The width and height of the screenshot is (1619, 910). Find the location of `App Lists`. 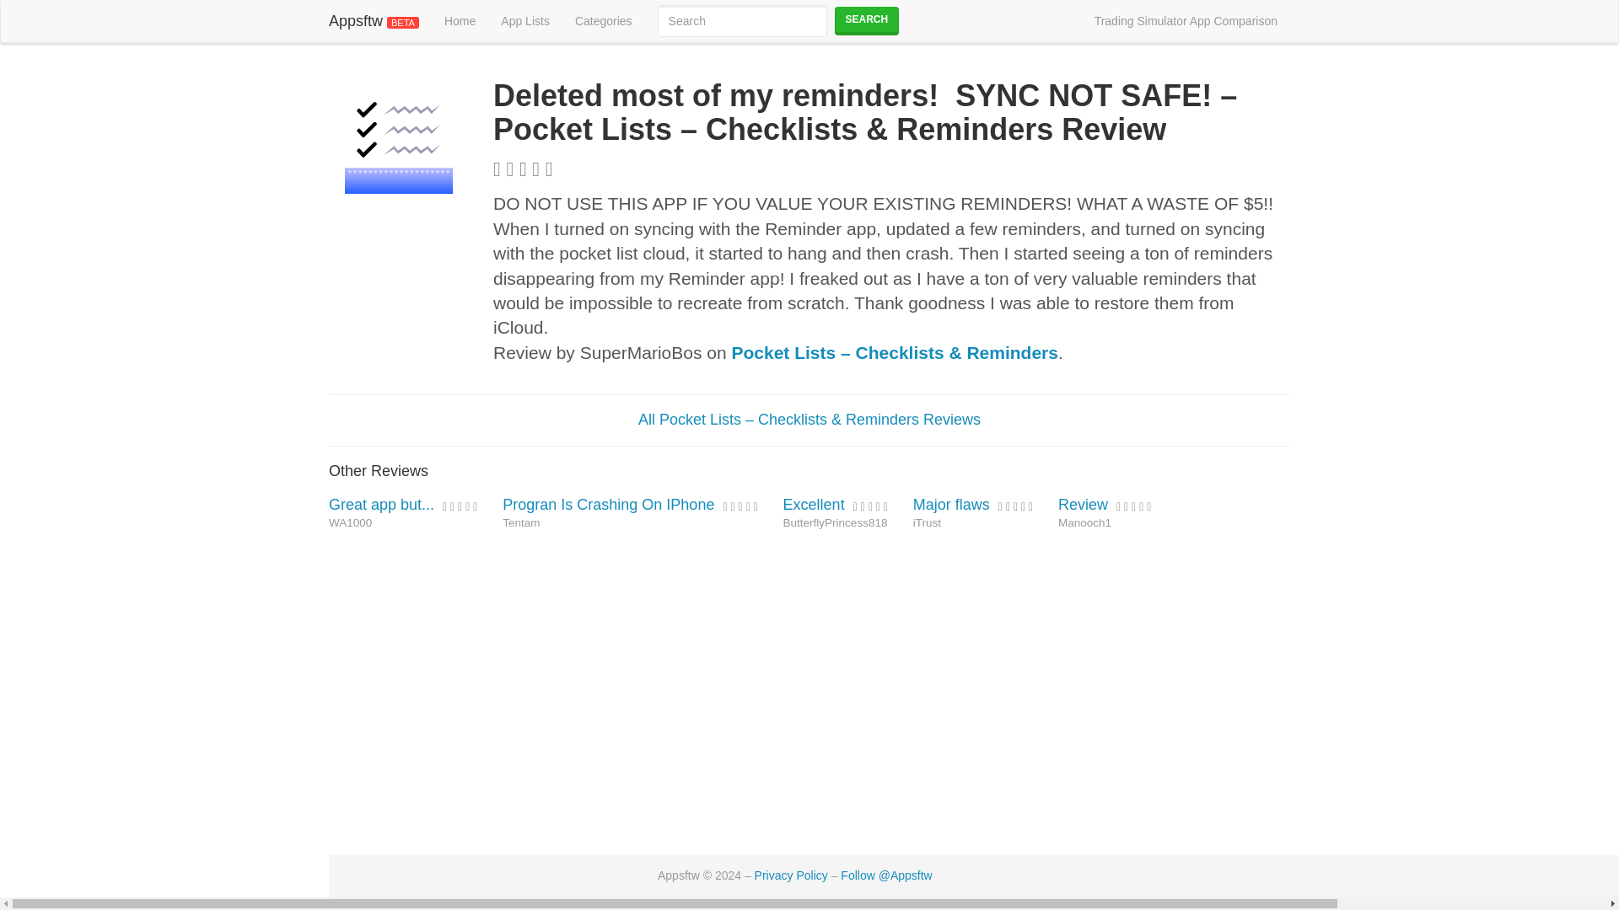

App Lists is located at coordinates (524, 20).